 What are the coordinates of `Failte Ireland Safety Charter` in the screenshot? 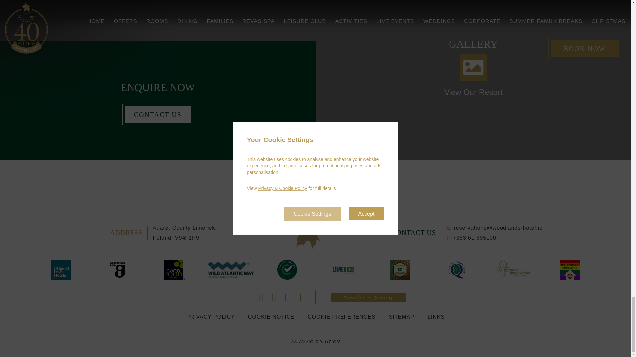 It's located at (288, 270).